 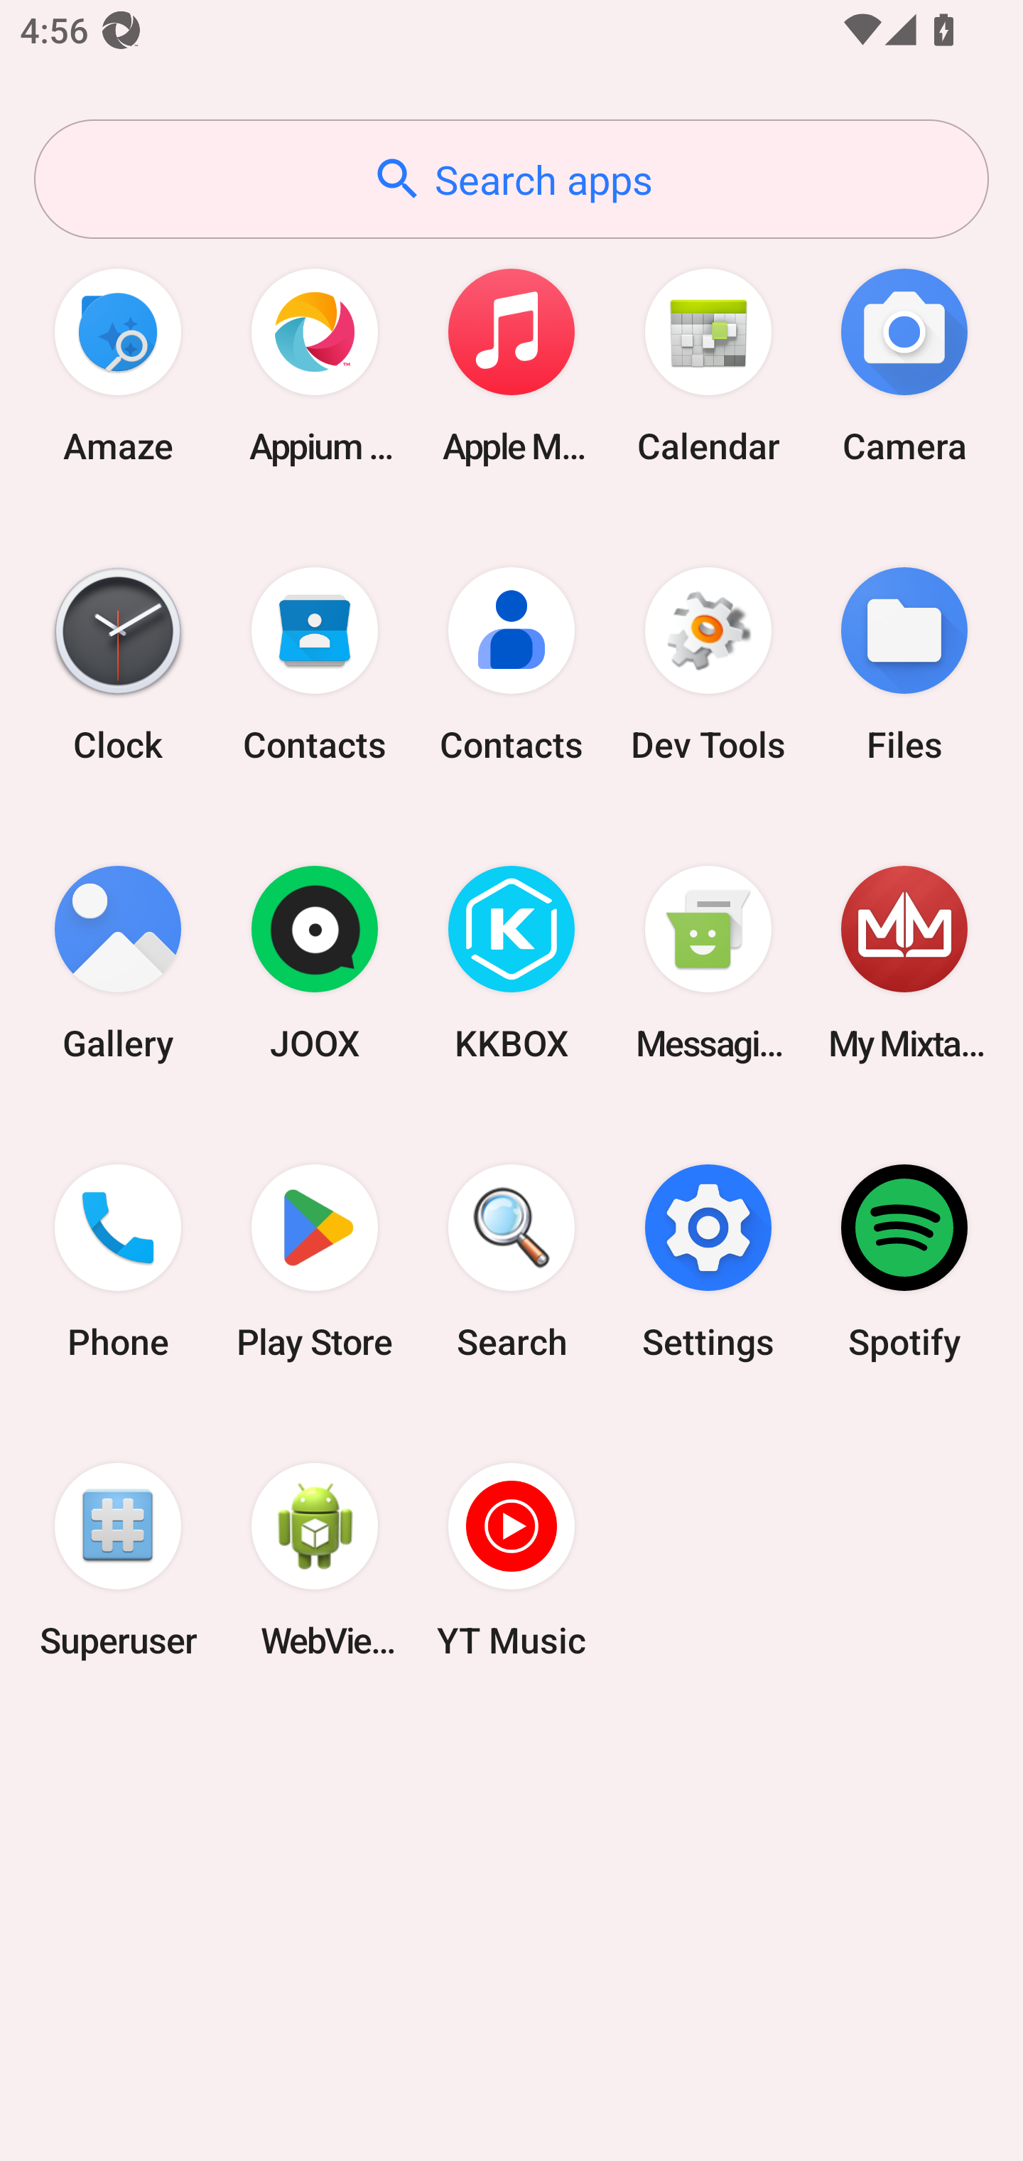 What do you see at coordinates (118, 1262) in the screenshot?
I see `Phone` at bounding box center [118, 1262].